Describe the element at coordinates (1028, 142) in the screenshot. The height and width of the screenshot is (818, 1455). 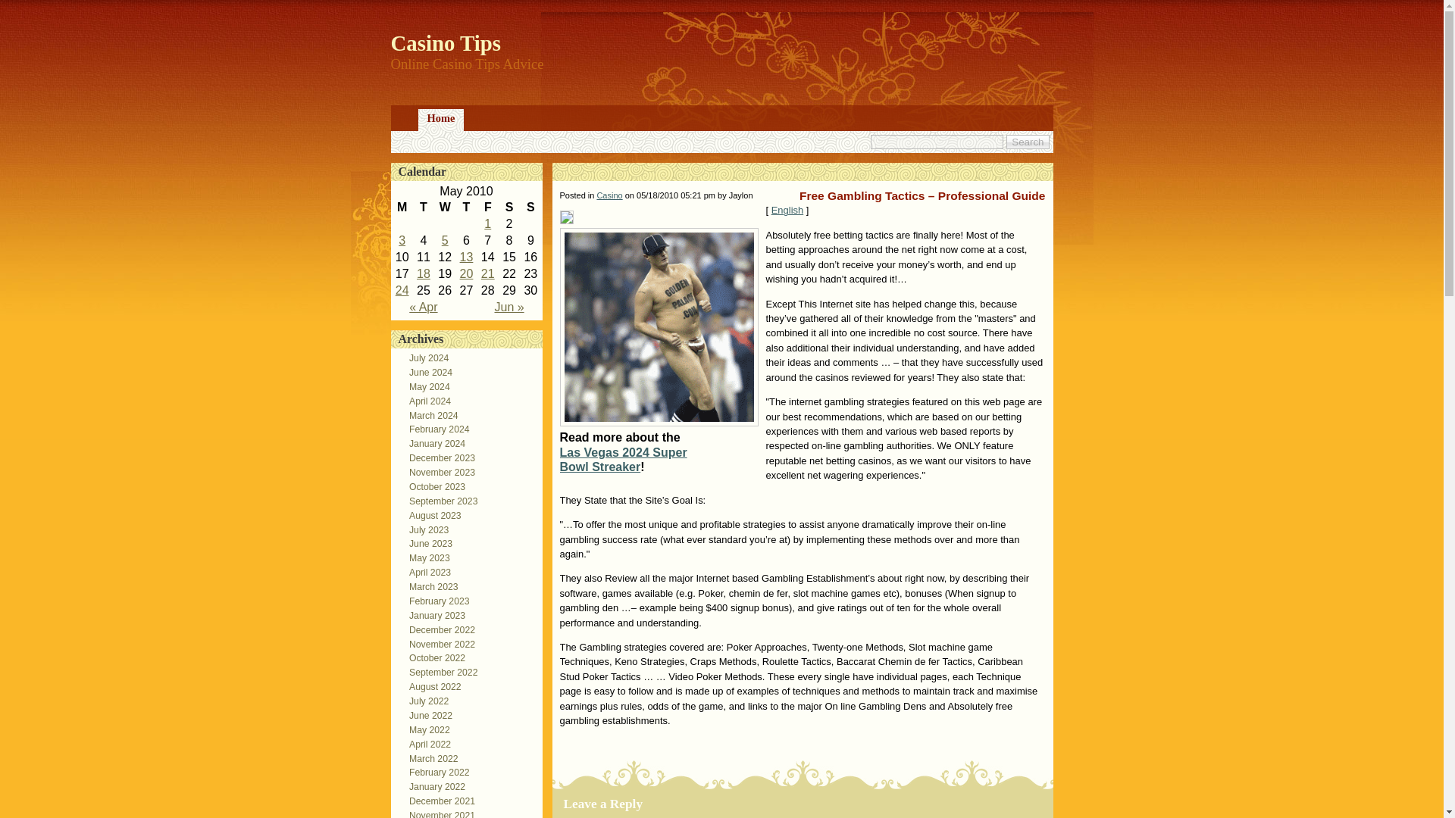
I see `Search` at that location.